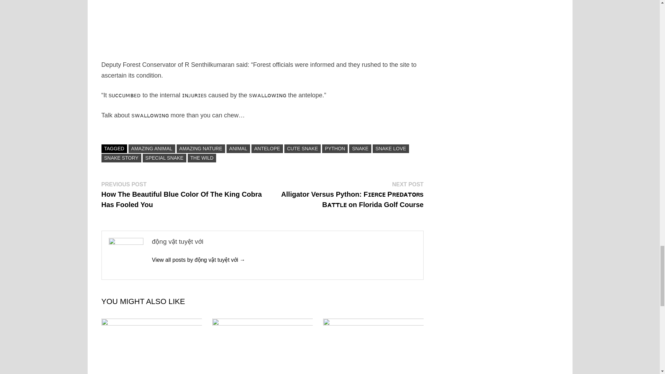  Describe the element at coordinates (360, 148) in the screenshot. I see `SNAKE` at that location.